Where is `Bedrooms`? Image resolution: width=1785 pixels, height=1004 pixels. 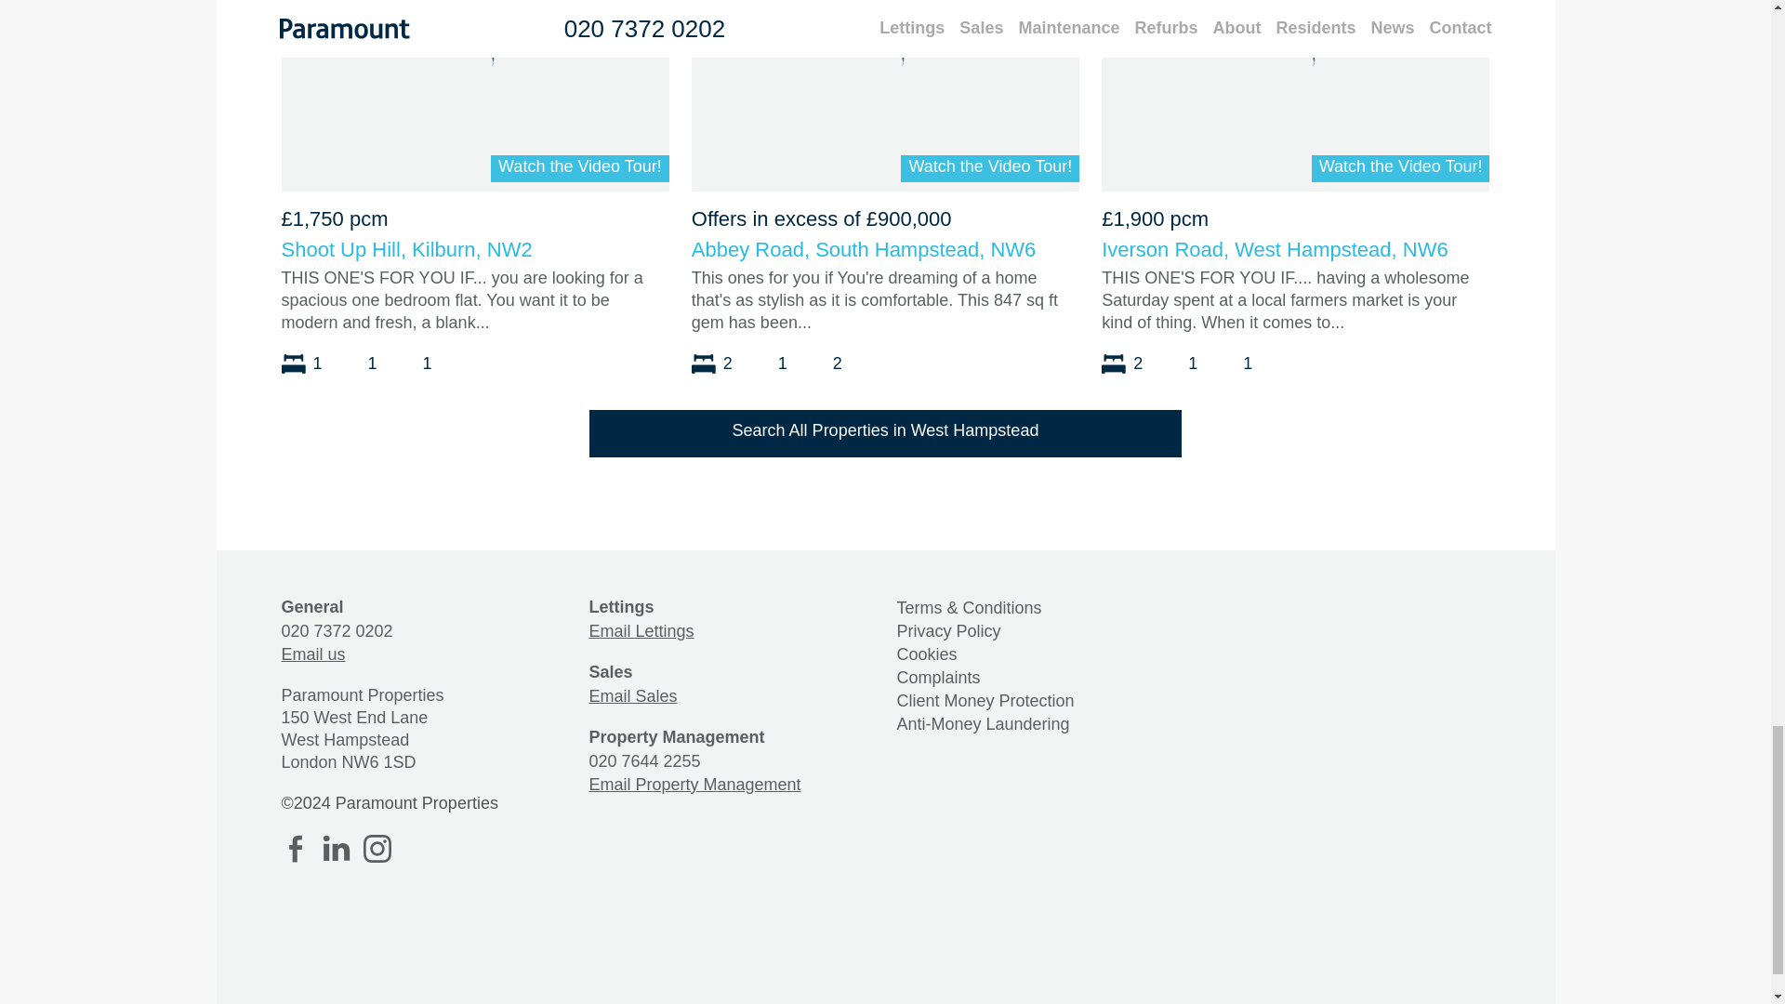
Bedrooms is located at coordinates (1129, 361).